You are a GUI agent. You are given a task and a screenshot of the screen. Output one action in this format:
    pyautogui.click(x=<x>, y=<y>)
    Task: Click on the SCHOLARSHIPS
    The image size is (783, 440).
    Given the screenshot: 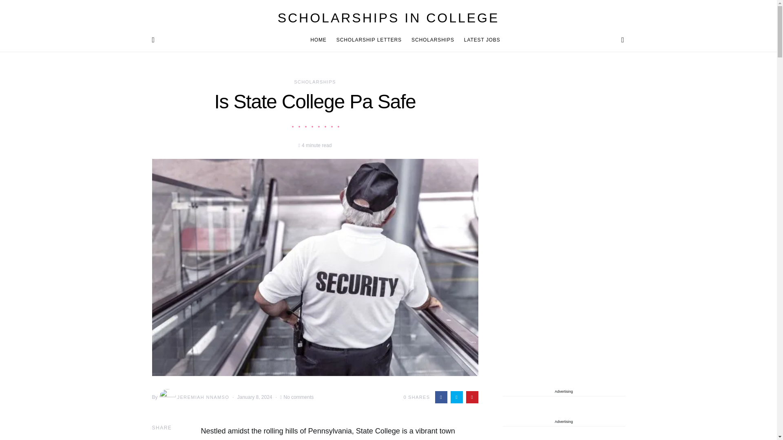 What is the action you would take?
    pyautogui.click(x=432, y=40)
    